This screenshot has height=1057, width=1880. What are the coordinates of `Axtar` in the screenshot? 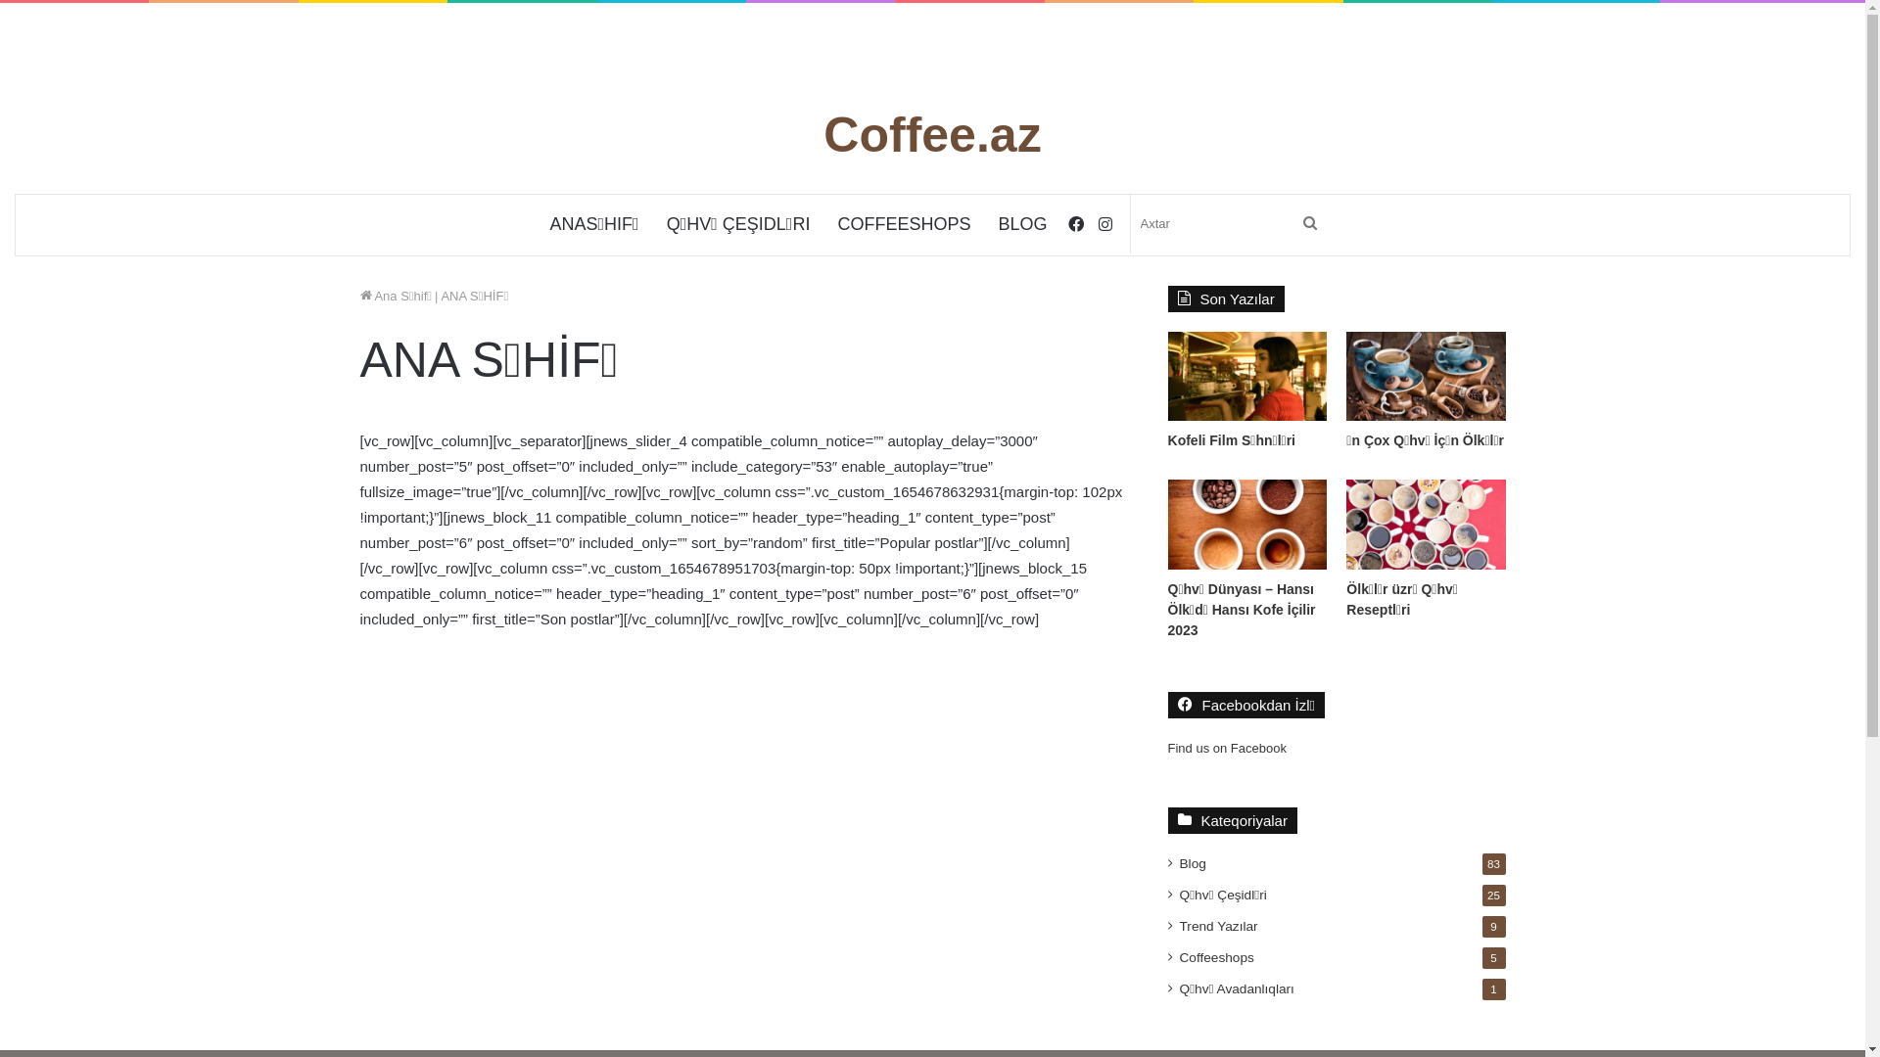 It's located at (1230, 224).